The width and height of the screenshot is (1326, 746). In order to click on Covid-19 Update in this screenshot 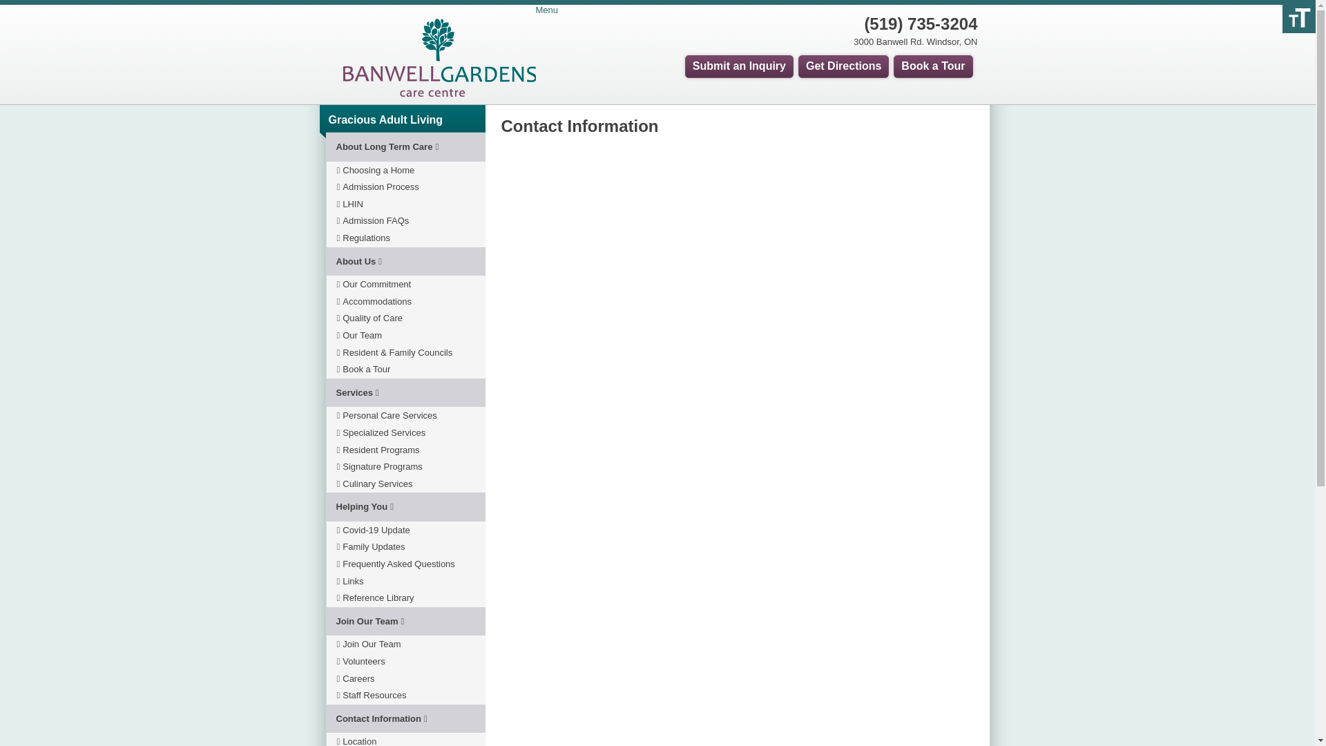, I will do `click(374, 530)`.